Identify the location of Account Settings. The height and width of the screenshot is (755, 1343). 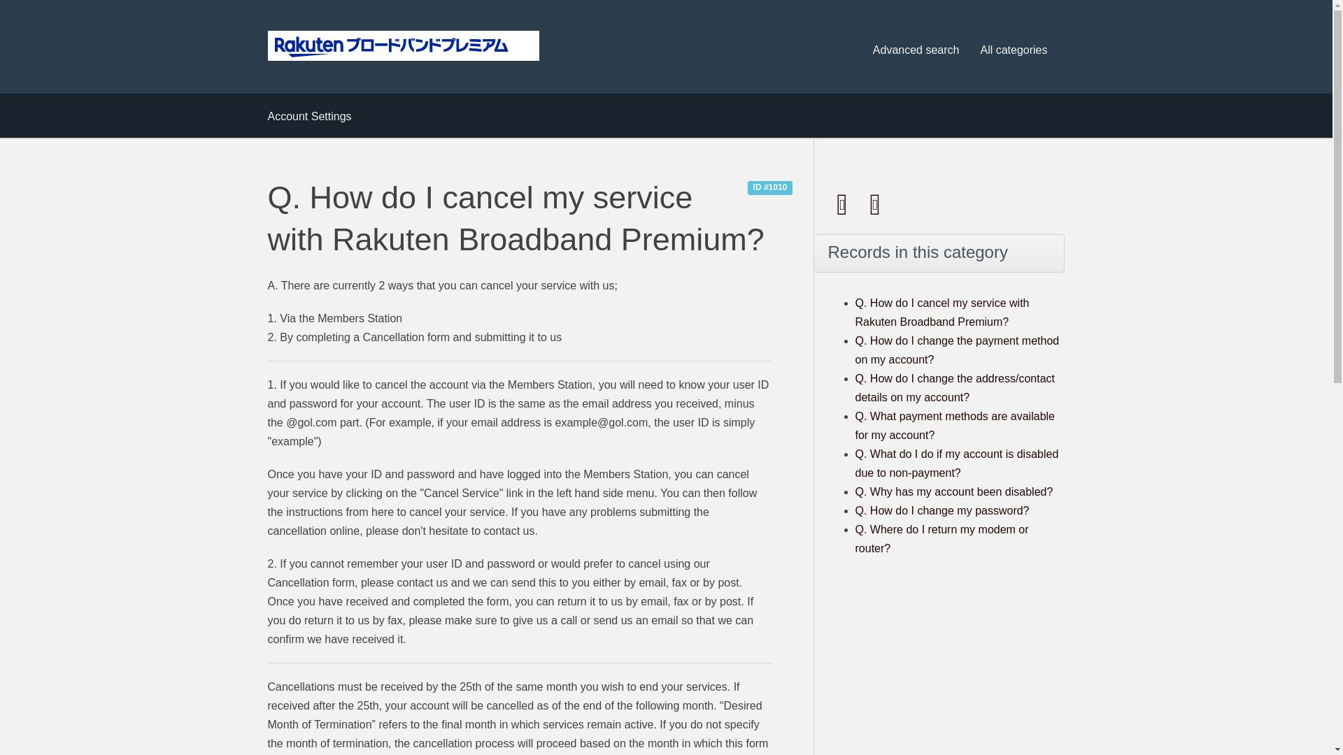
(309, 116).